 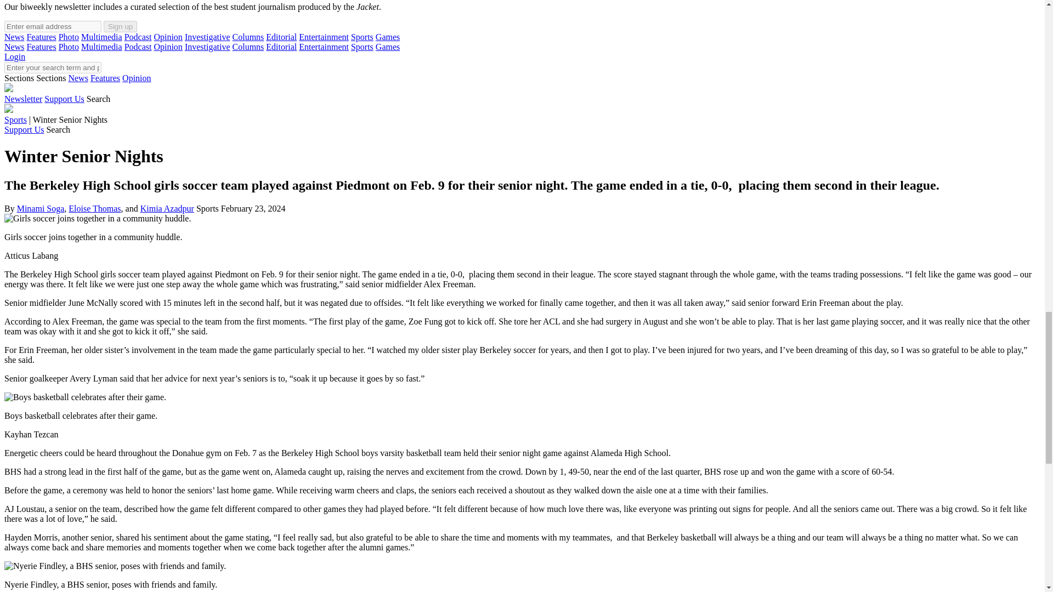 What do you see at coordinates (388, 46) in the screenshot?
I see `Games` at bounding box center [388, 46].